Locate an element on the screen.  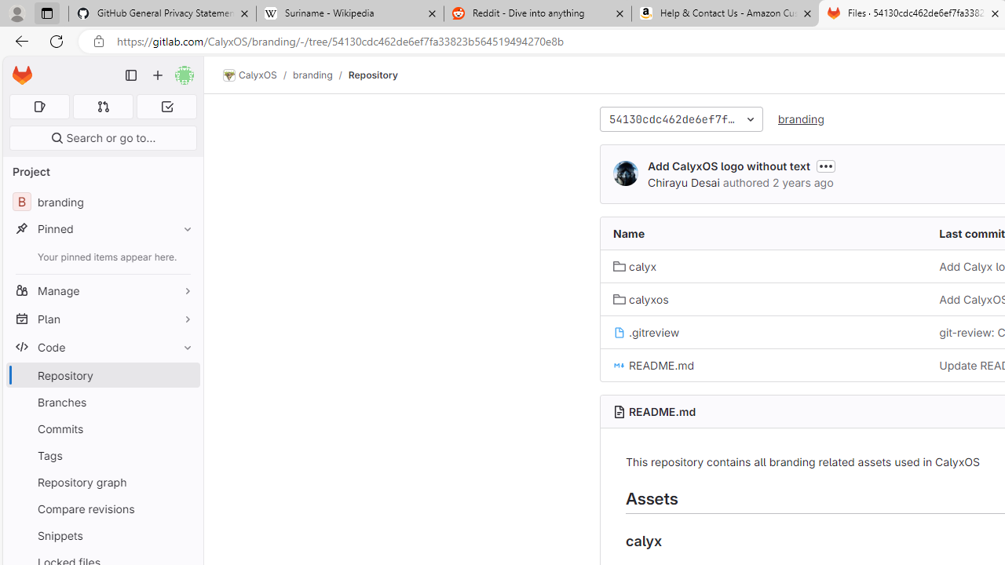
Pin Repository is located at coordinates (184, 375).